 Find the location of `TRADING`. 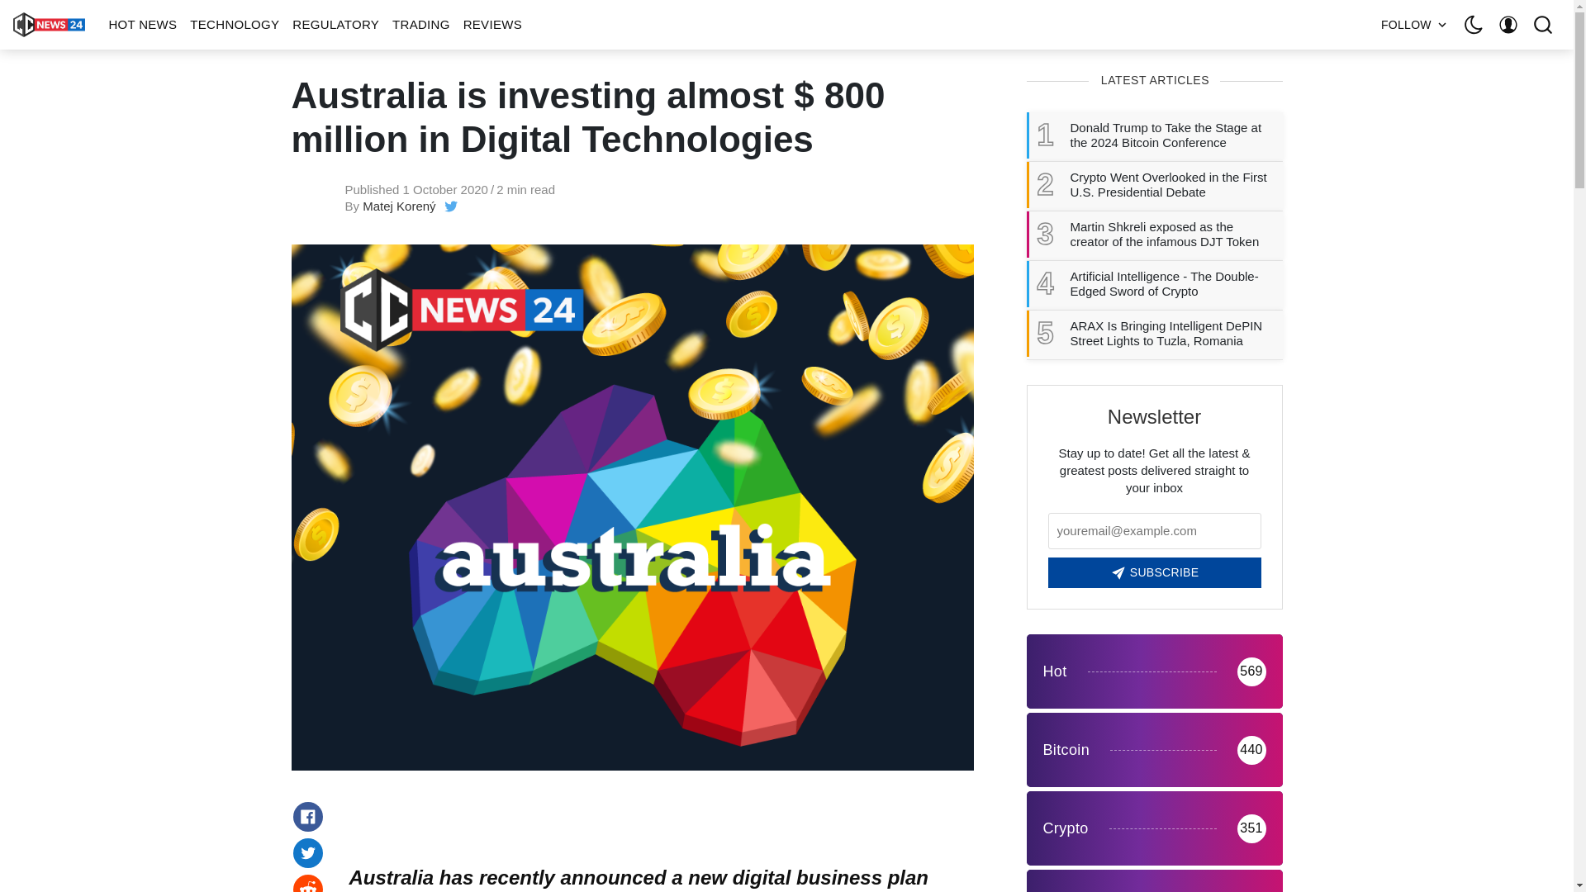

TRADING is located at coordinates (420, 25).